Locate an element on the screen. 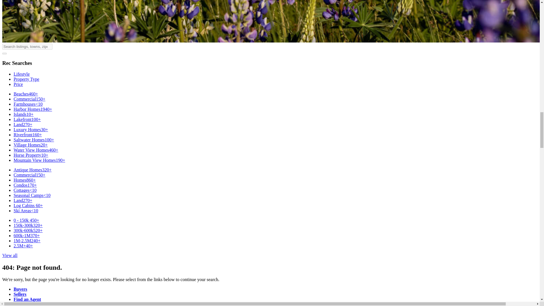 This screenshot has height=306, width=544. Maine Luxury Homes For Sale is located at coordinates (31, 129).